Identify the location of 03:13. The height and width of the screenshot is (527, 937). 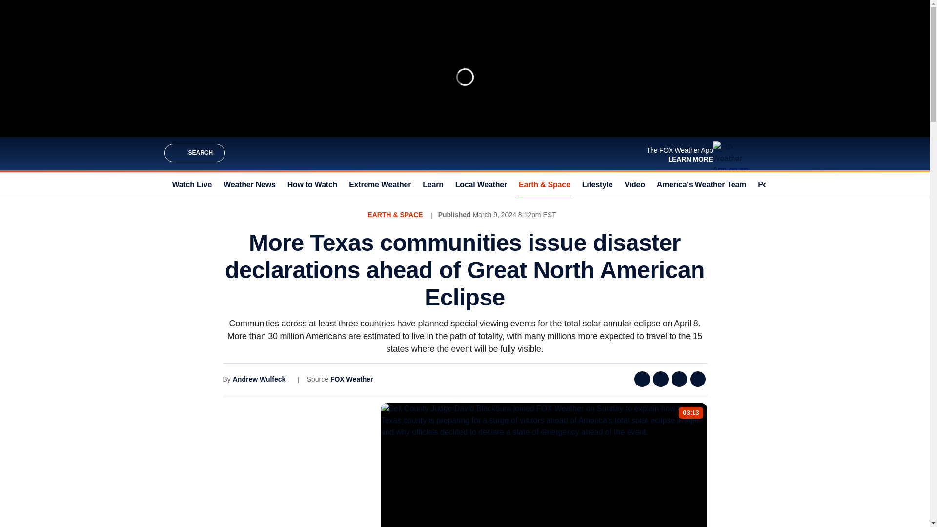
(691, 413).